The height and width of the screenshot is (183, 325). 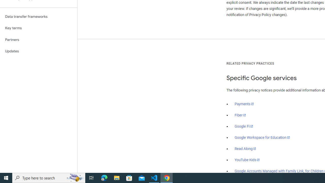 What do you see at coordinates (240, 115) in the screenshot?
I see `Fiber` at bounding box center [240, 115].